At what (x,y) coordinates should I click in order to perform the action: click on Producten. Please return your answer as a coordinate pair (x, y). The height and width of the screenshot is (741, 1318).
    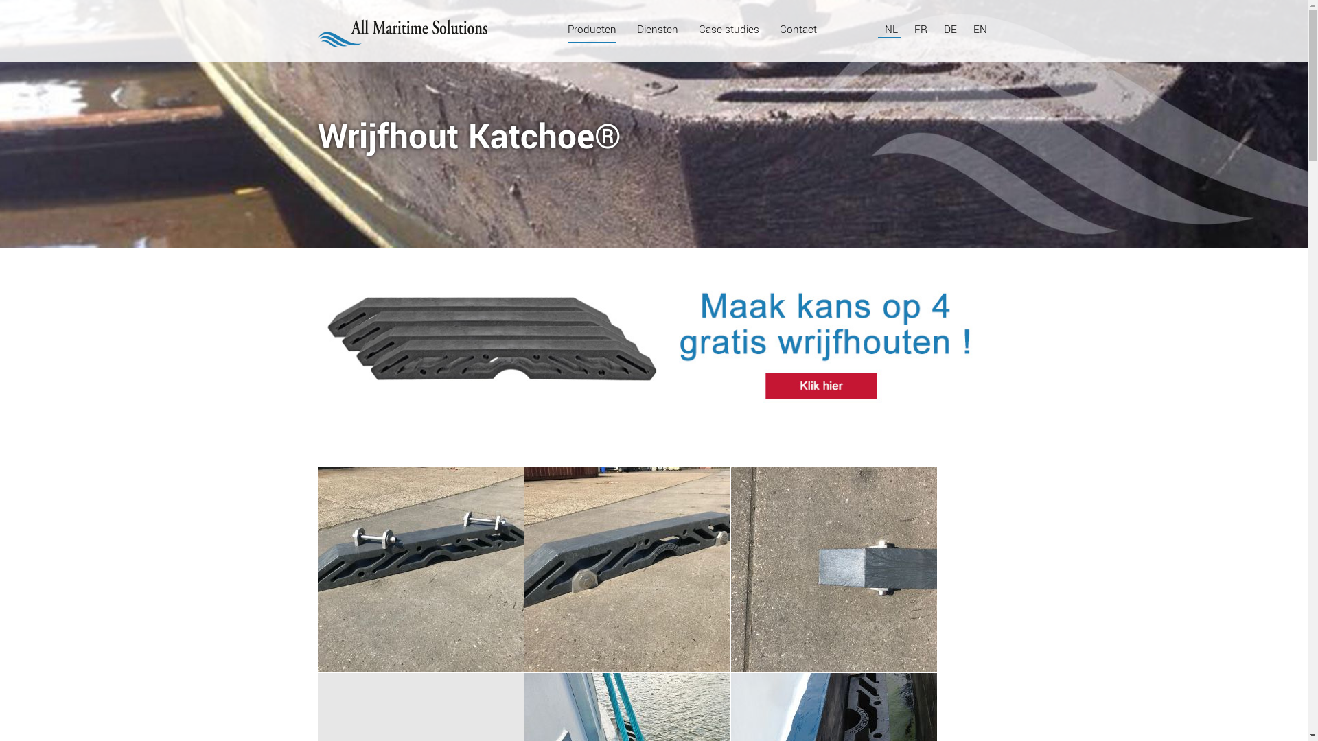
    Looking at the image, I should click on (592, 30).